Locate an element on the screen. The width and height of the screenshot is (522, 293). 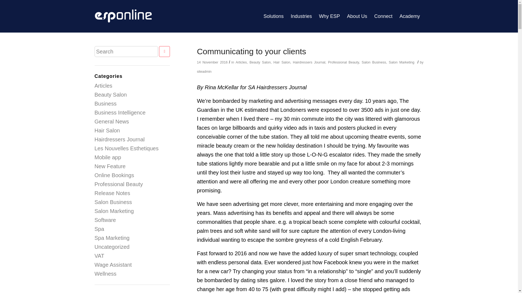
Industries is located at coordinates (301, 16).